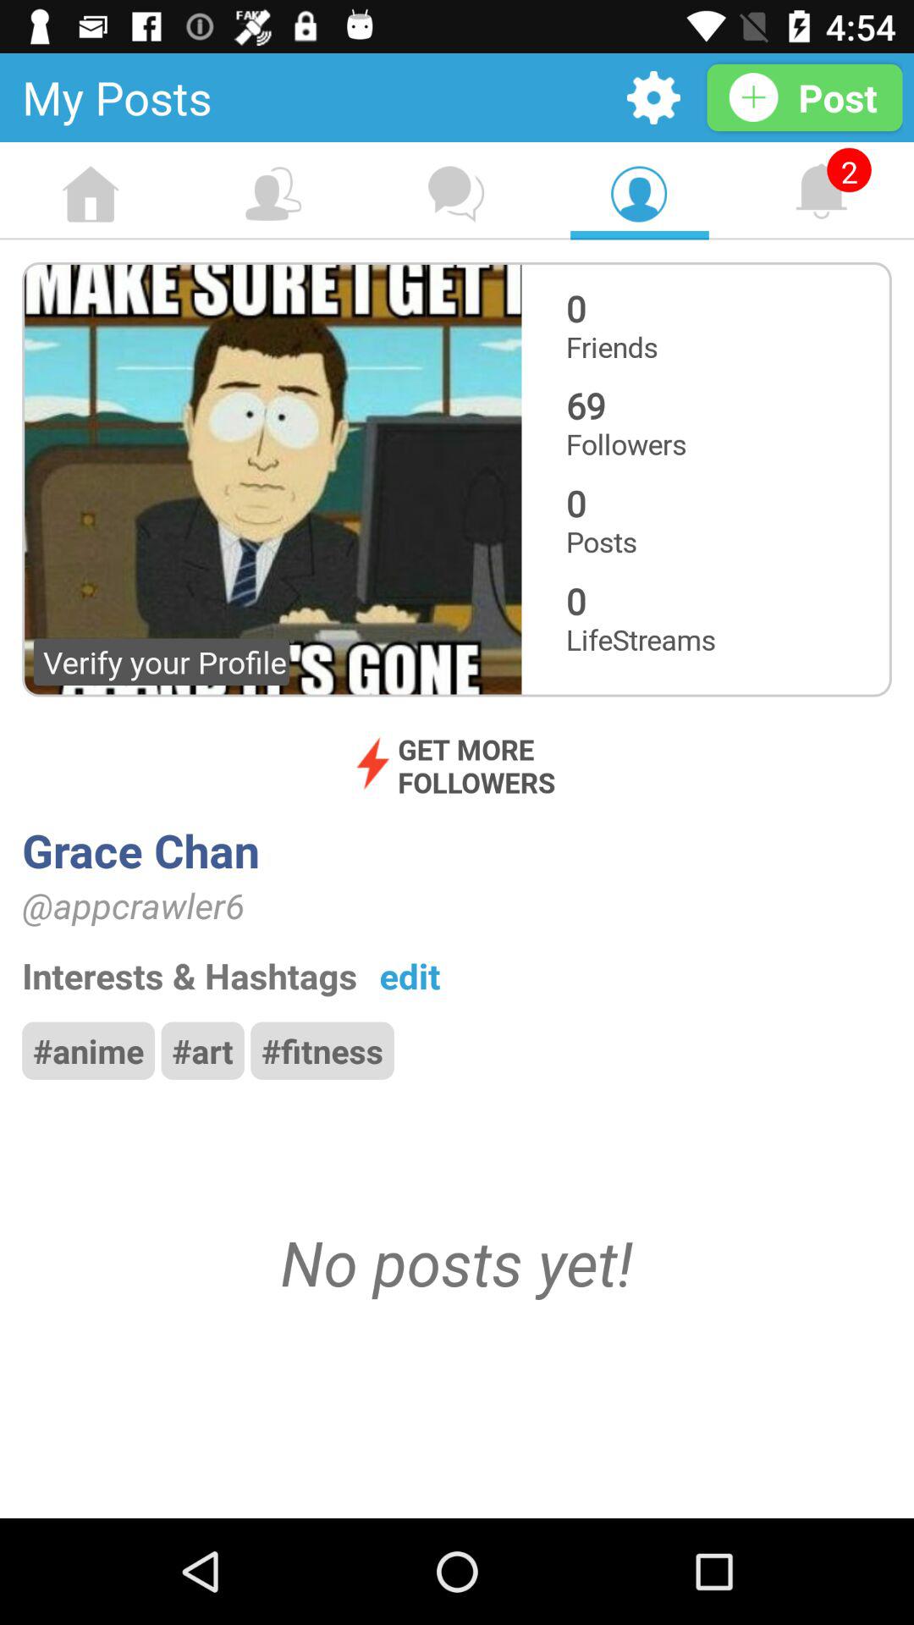  I want to click on open icon next to the #art, so click(88, 1050).